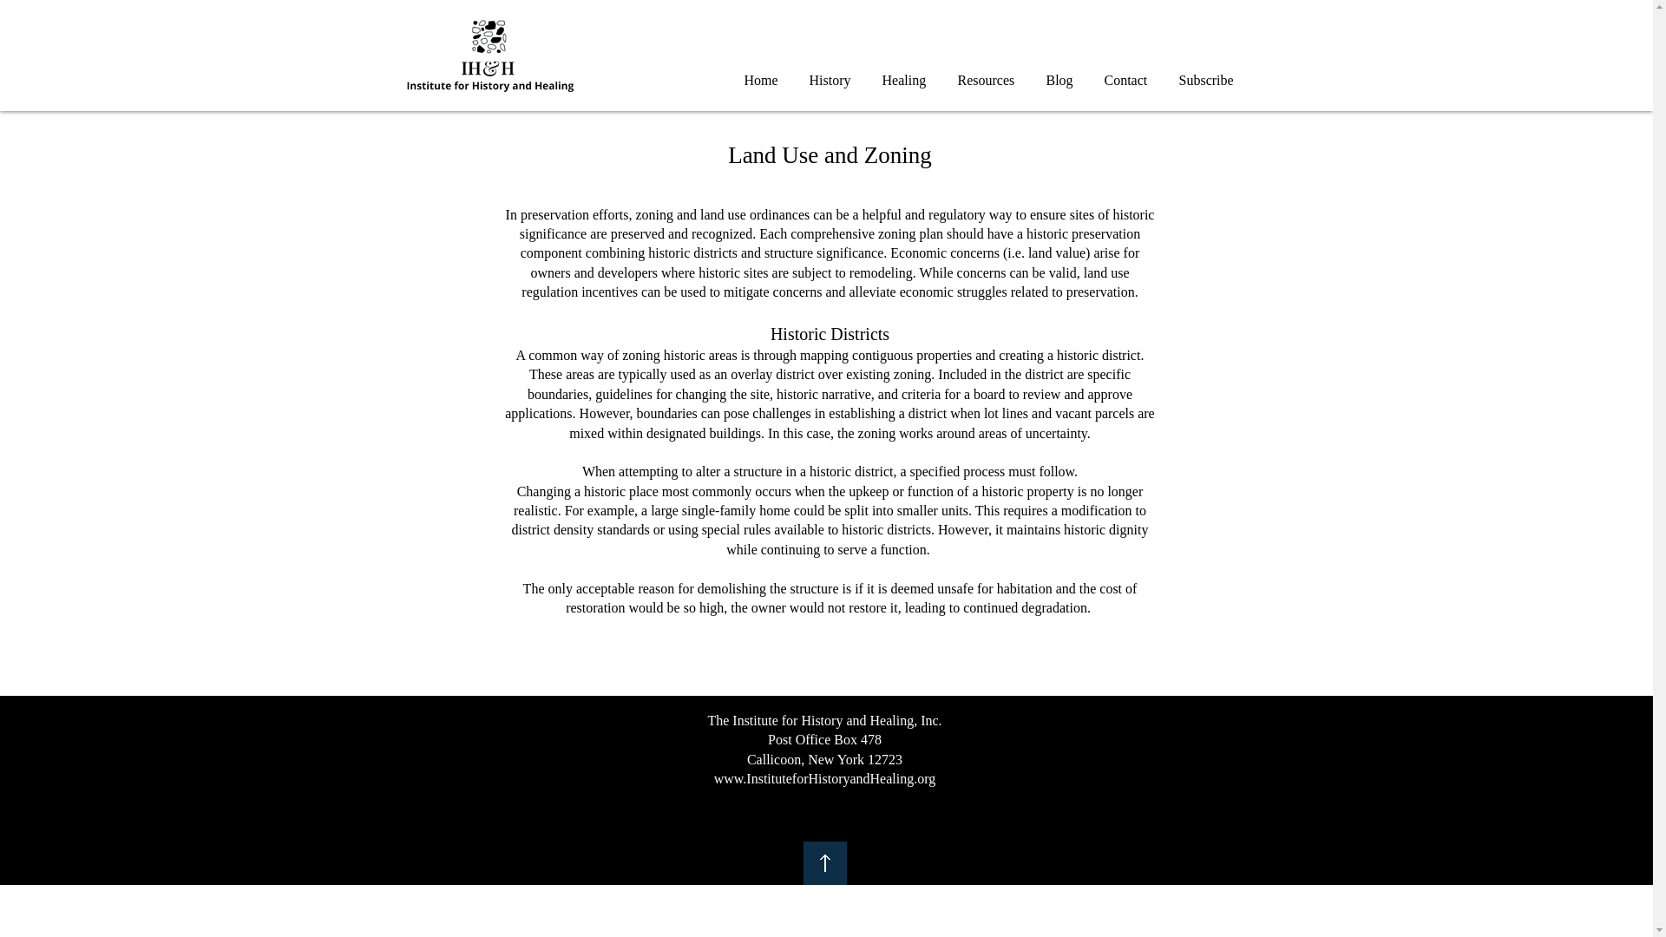 The width and height of the screenshot is (1666, 937). Describe the element at coordinates (1205, 73) in the screenshot. I see `Subscribe` at that location.